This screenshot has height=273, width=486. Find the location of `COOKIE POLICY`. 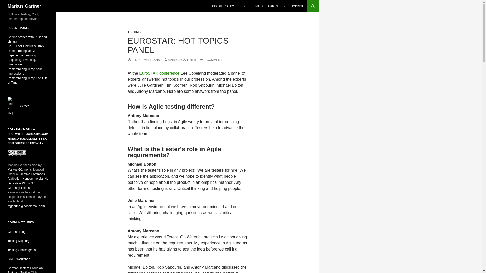

COOKIE POLICY is located at coordinates (223, 6).